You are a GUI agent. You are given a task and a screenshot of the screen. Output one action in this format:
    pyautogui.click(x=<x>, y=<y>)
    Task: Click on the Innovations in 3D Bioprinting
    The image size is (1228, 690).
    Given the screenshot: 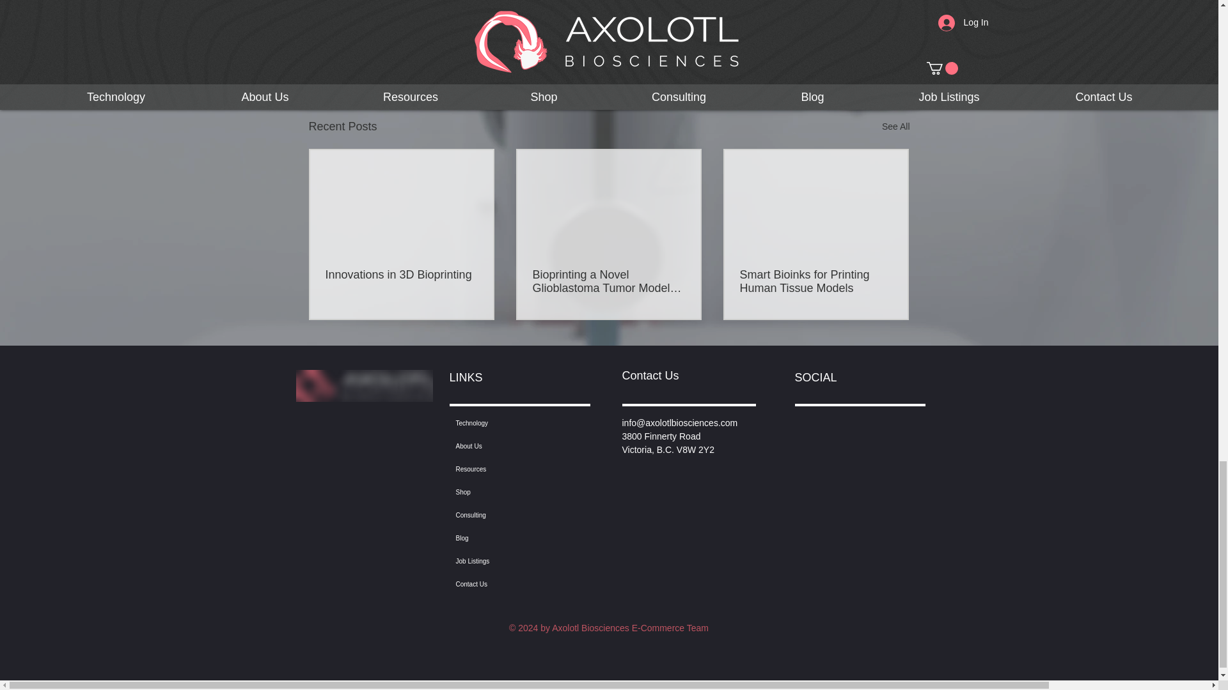 What is the action you would take?
    pyautogui.click(x=401, y=275)
    